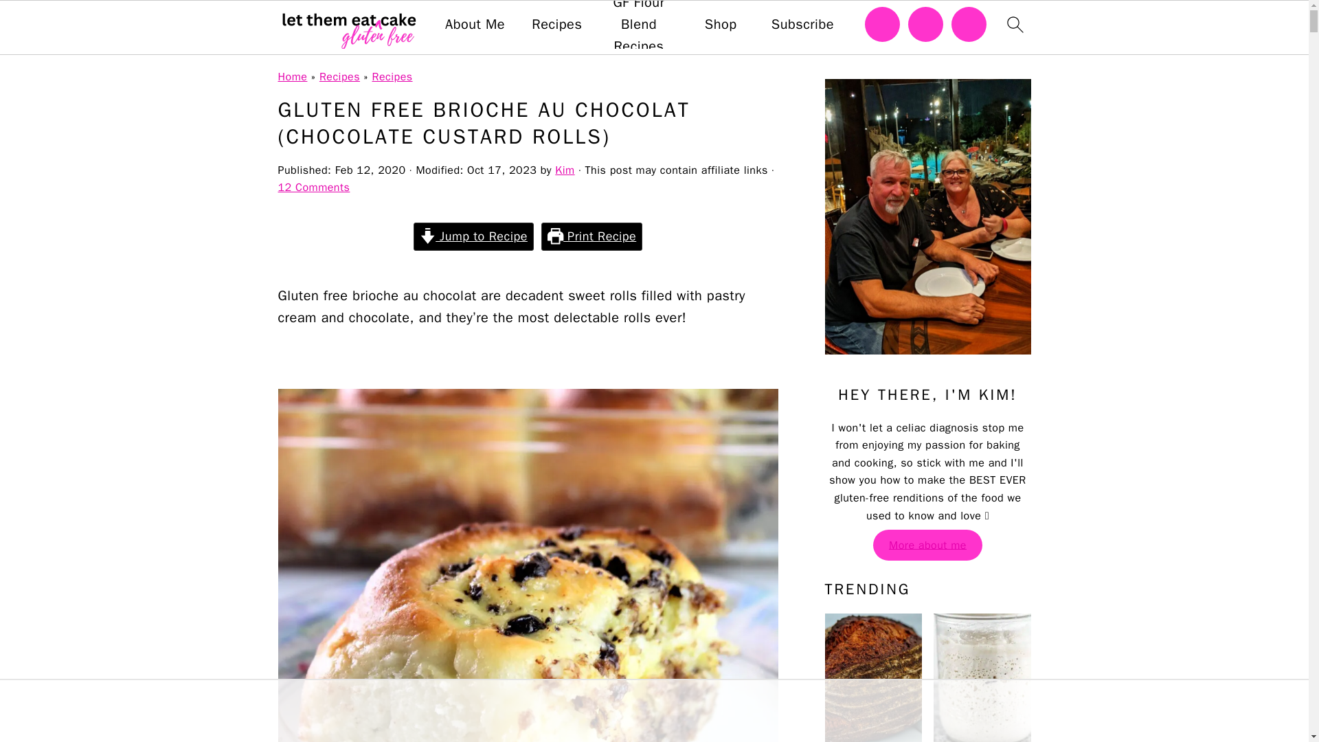 Image resolution: width=1319 pixels, height=742 pixels. I want to click on GF Flour Blend Recipes, so click(639, 29).